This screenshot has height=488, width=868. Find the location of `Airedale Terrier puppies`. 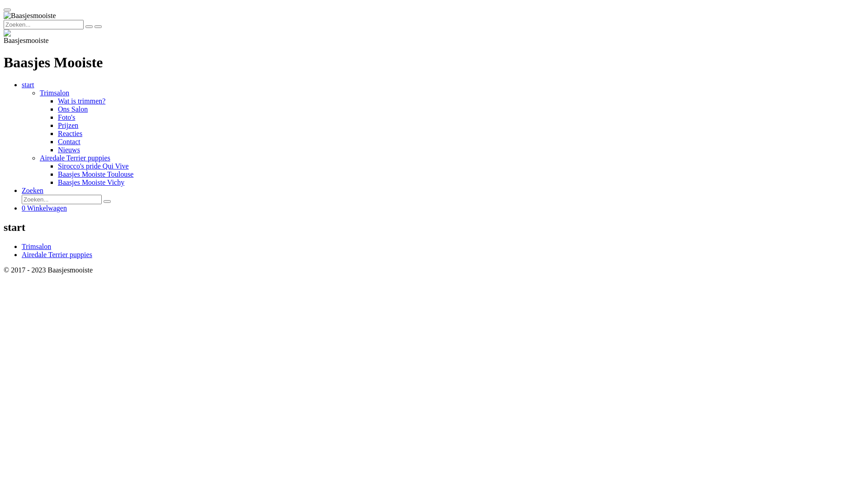

Airedale Terrier puppies is located at coordinates (57, 255).